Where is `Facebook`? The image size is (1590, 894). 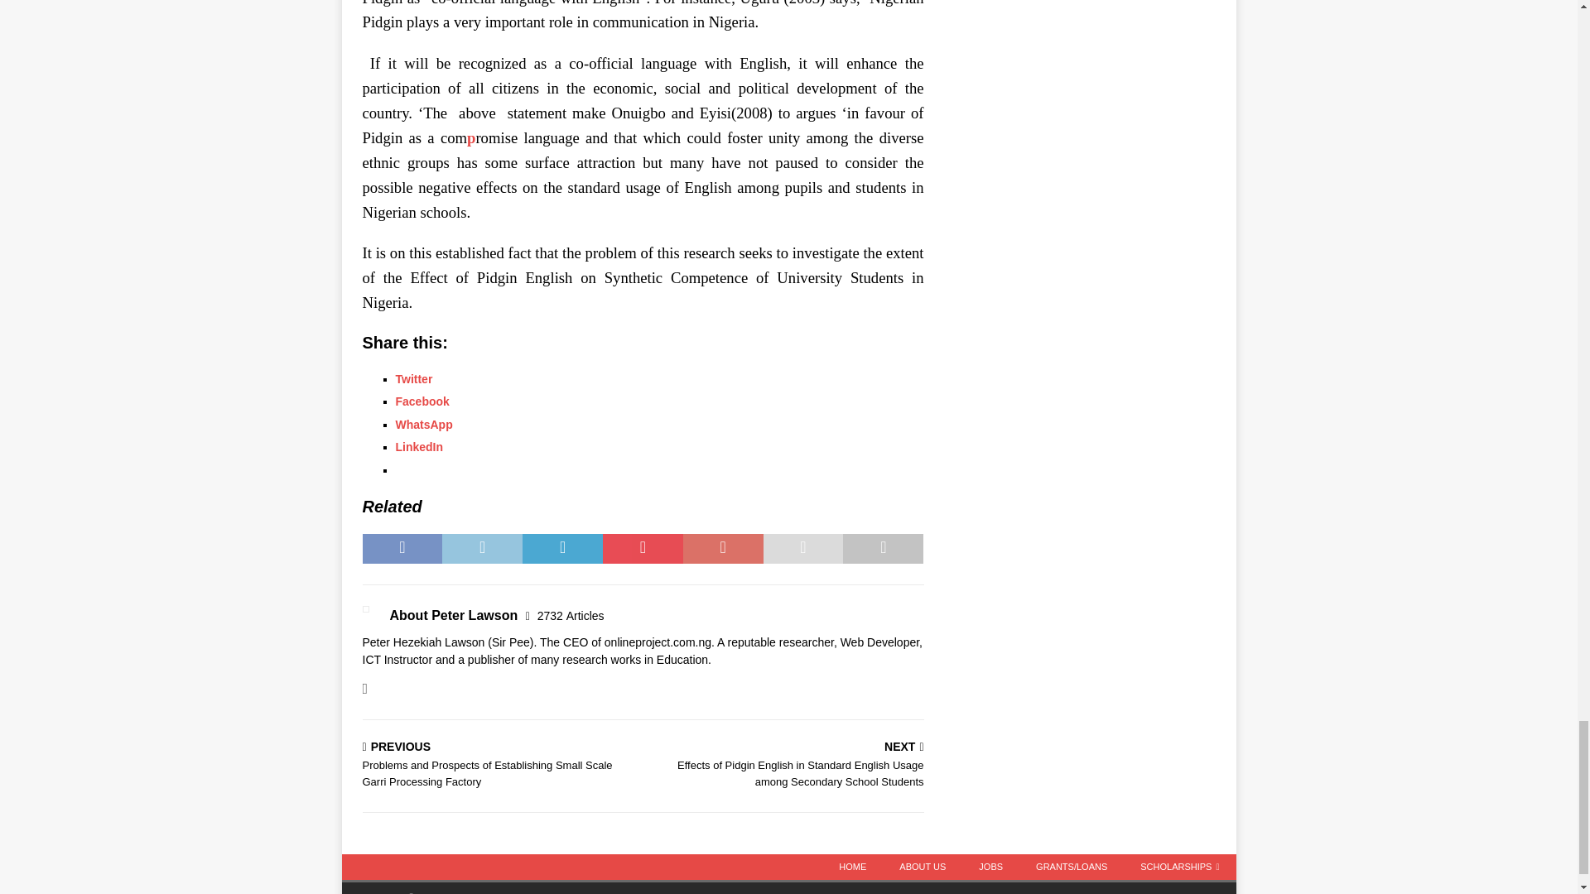
Facebook is located at coordinates (422, 401).